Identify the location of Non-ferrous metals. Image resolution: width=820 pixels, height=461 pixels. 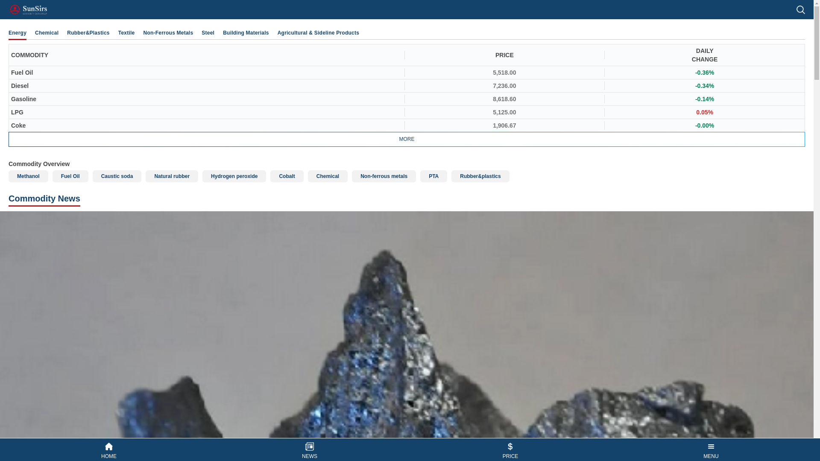
(384, 176).